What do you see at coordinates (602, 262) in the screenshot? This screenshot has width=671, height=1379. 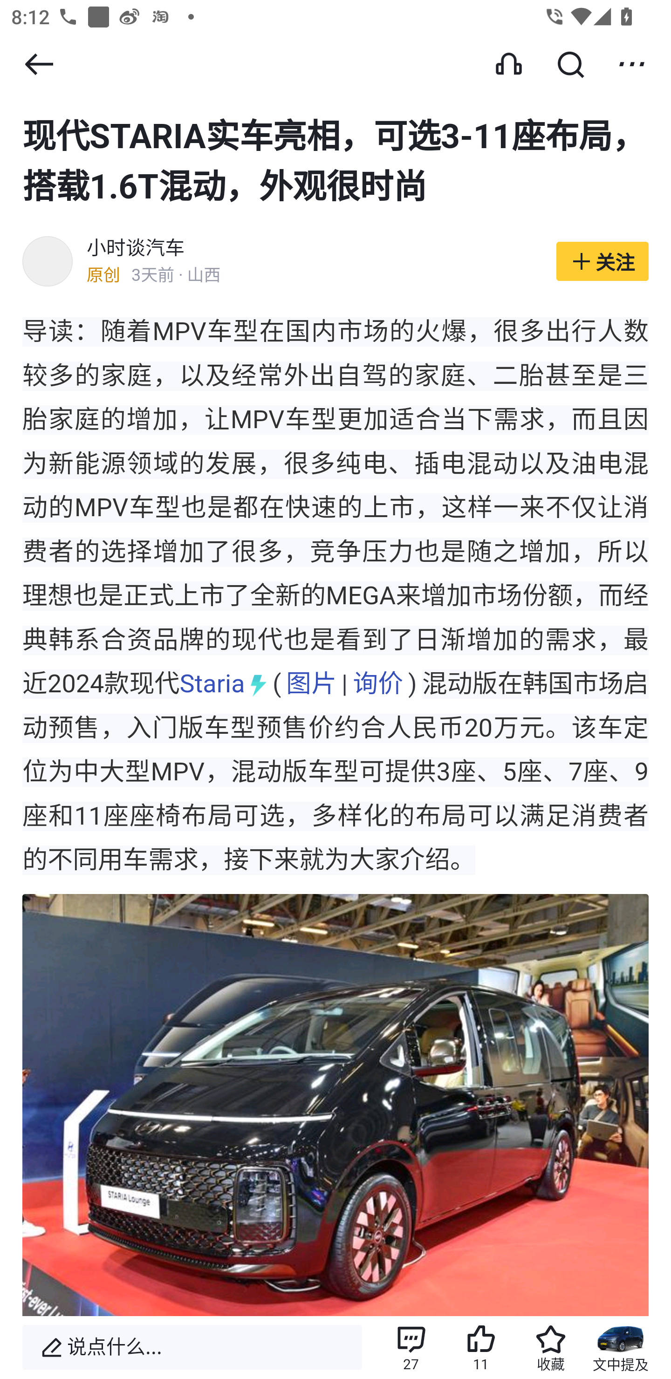 I see `关注` at bounding box center [602, 262].